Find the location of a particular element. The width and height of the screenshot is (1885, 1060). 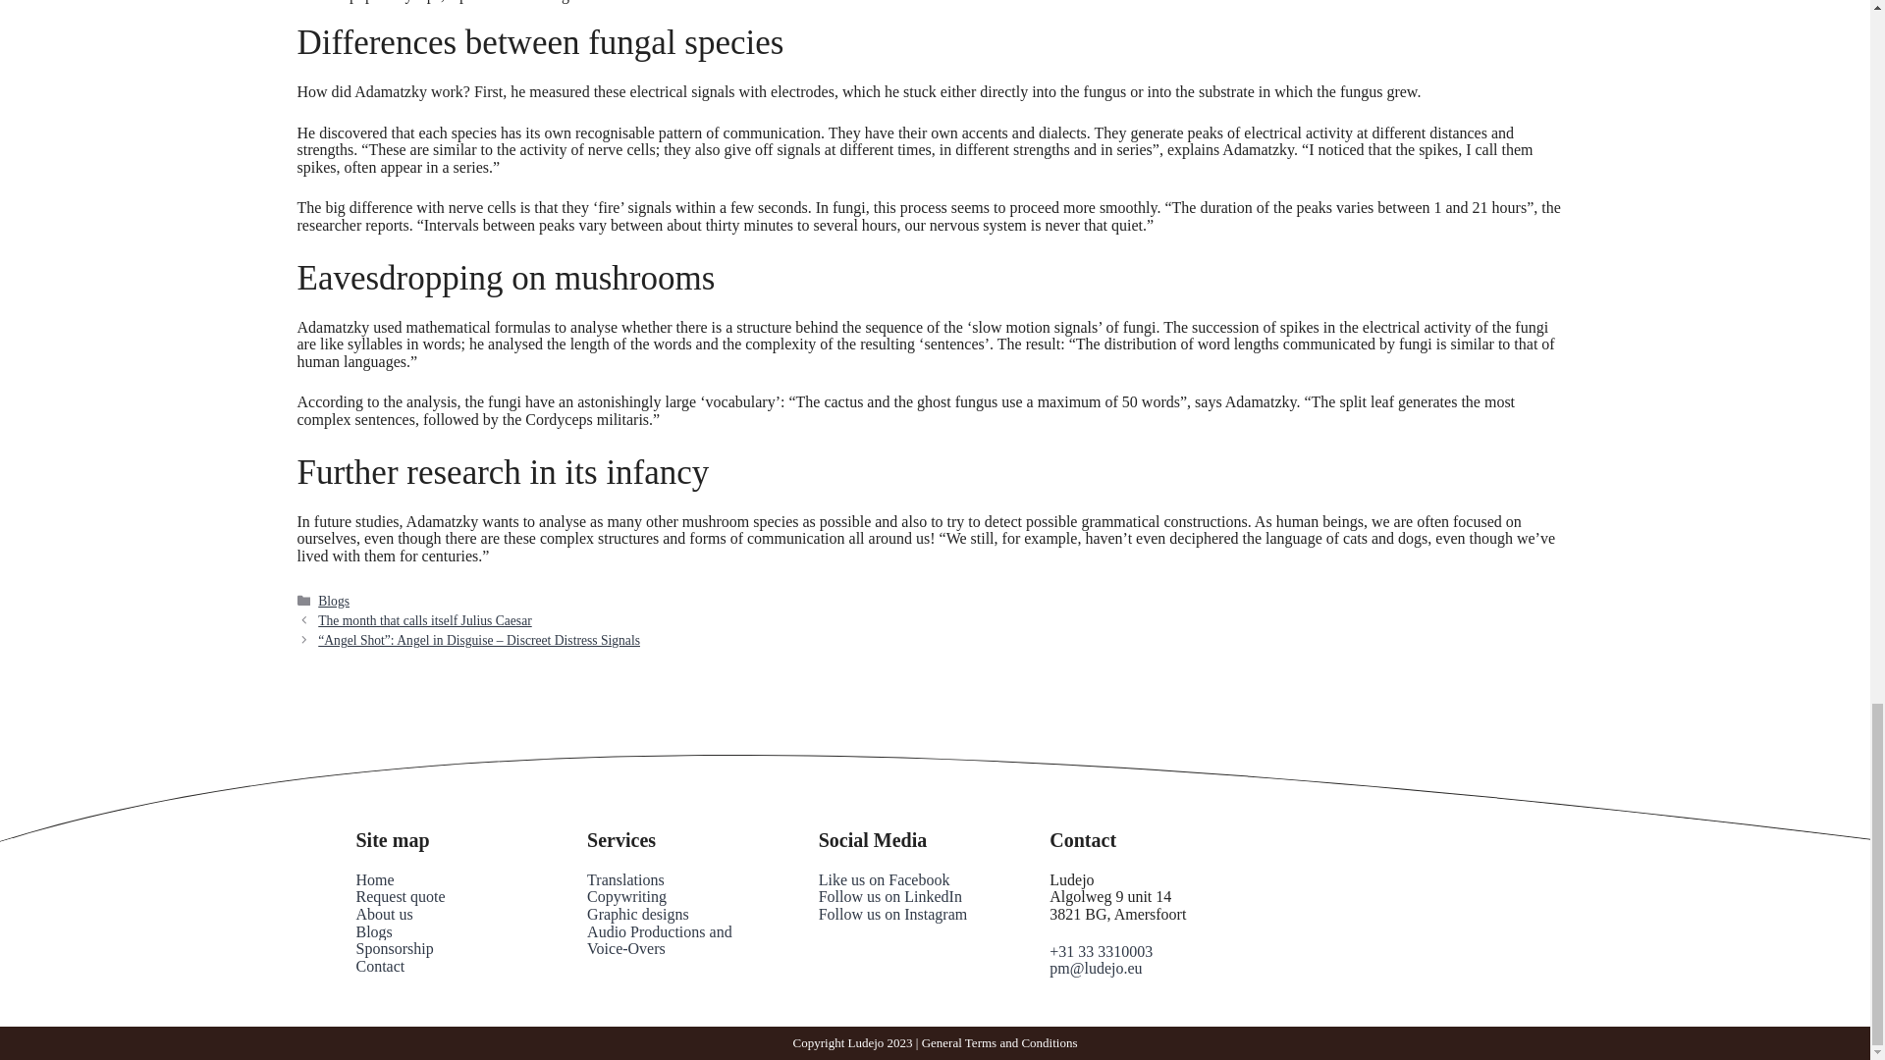

Follow us on Instagram is located at coordinates (893, 914).